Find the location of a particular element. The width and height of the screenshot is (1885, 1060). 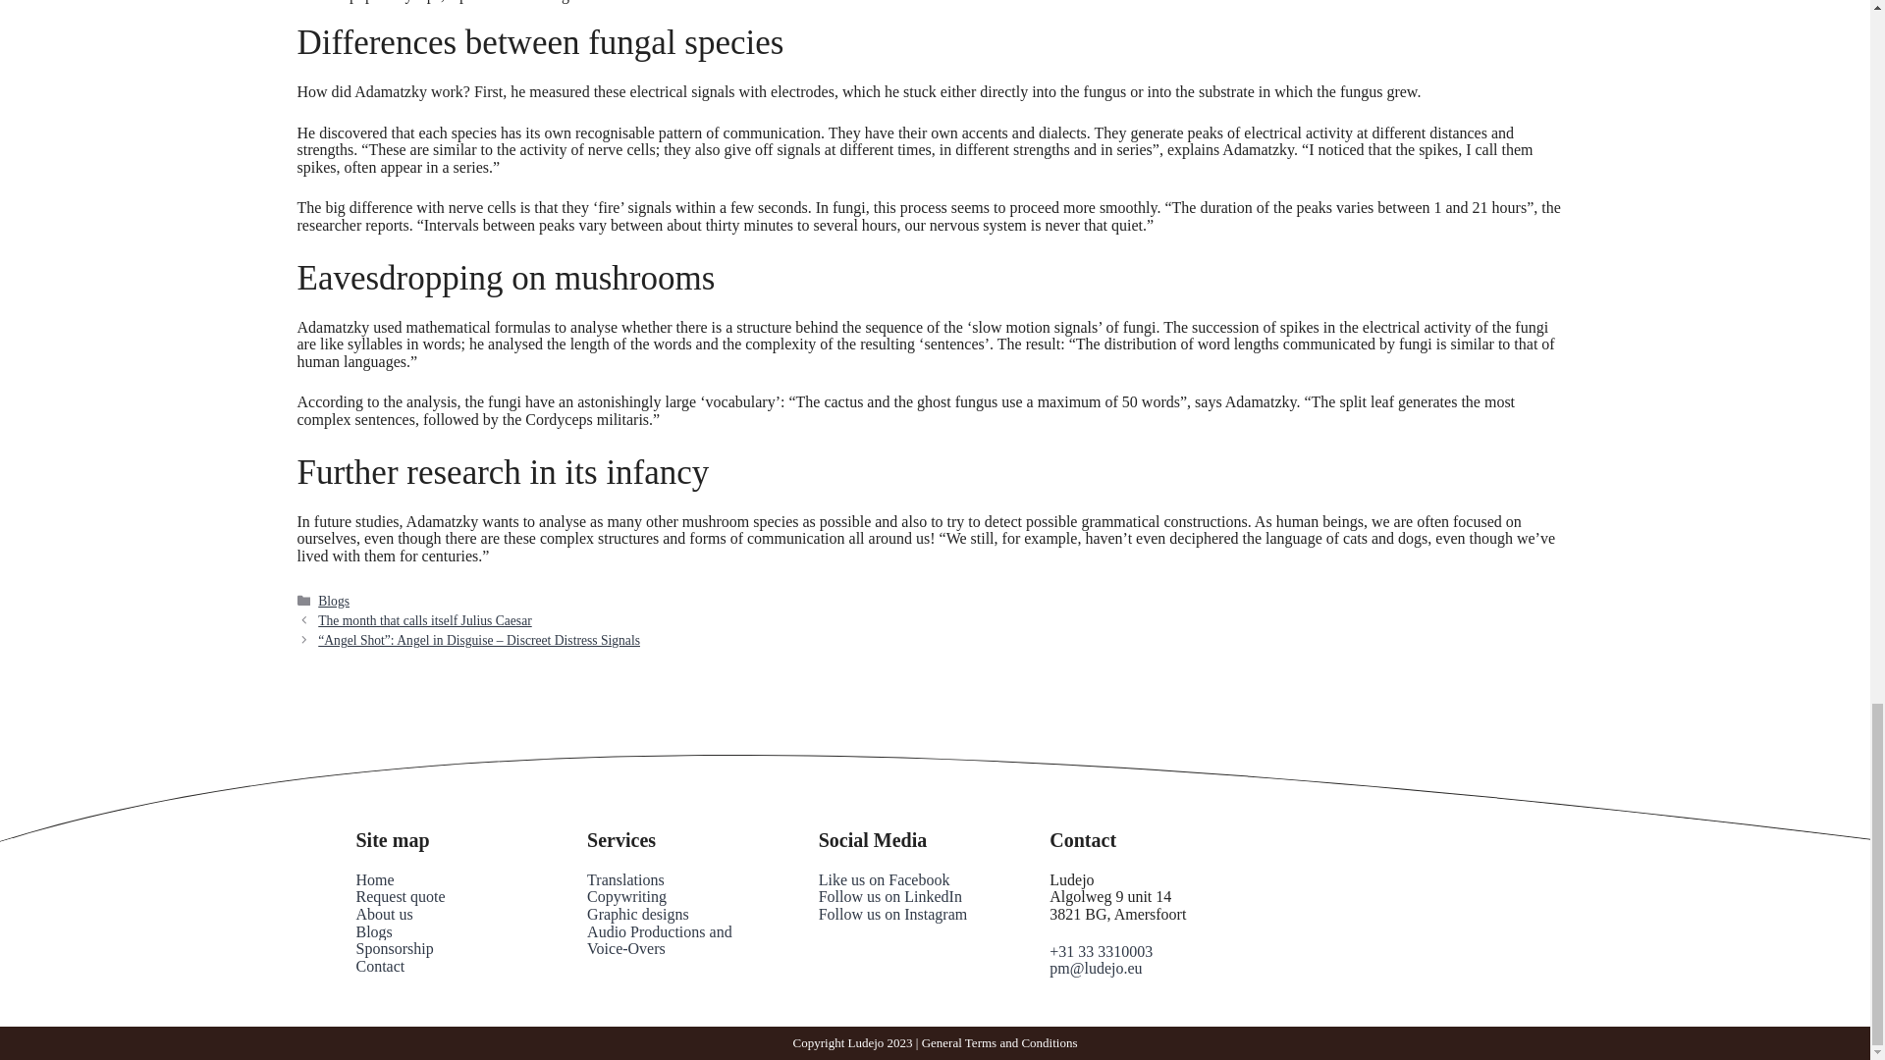

Follow us on Instagram is located at coordinates (893, 914).